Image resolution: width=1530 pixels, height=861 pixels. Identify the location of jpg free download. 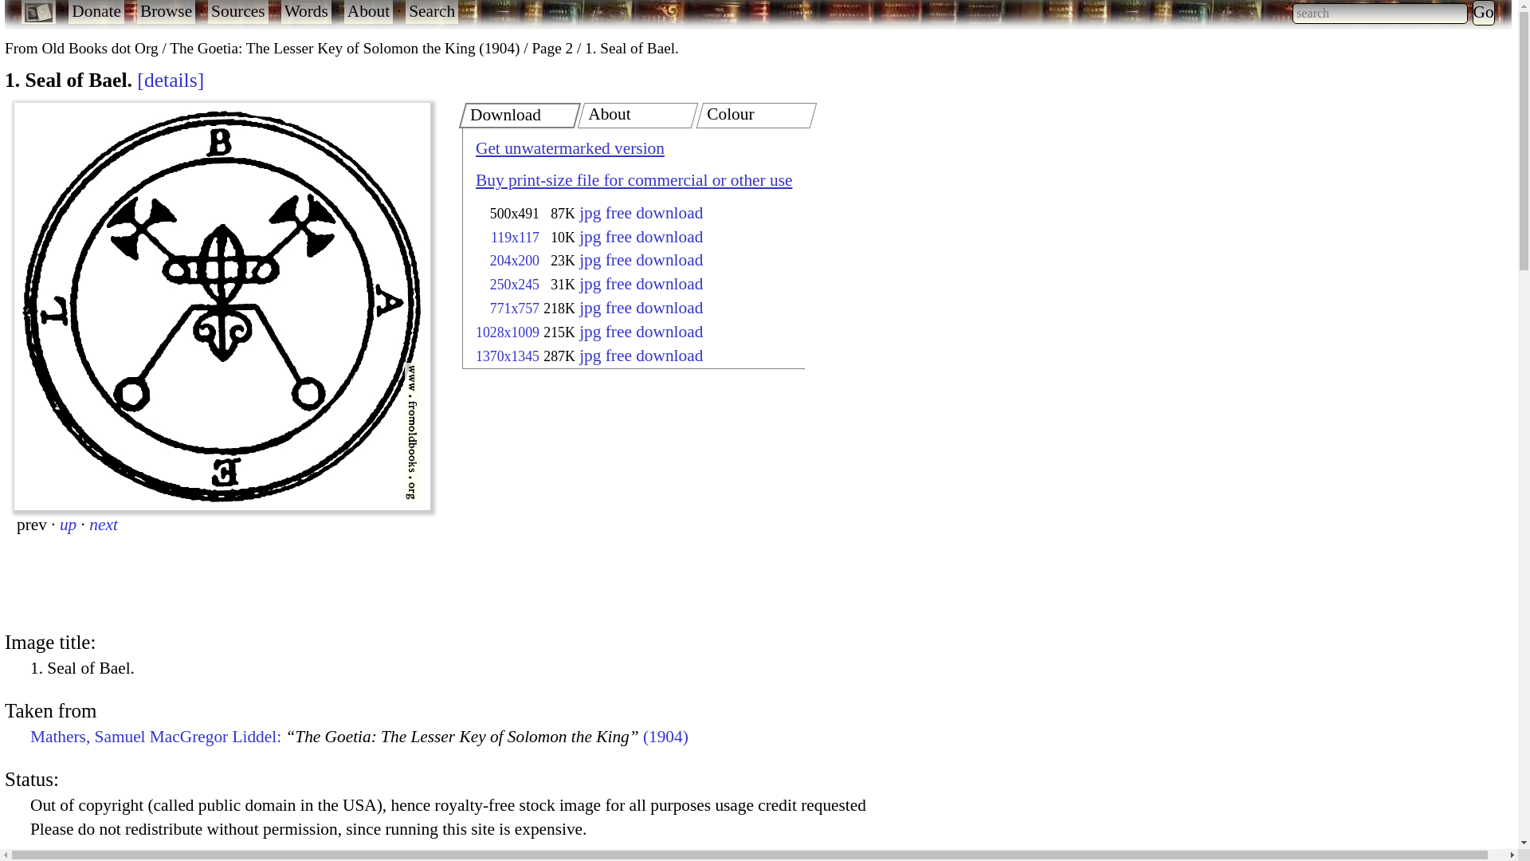
(641, 356).